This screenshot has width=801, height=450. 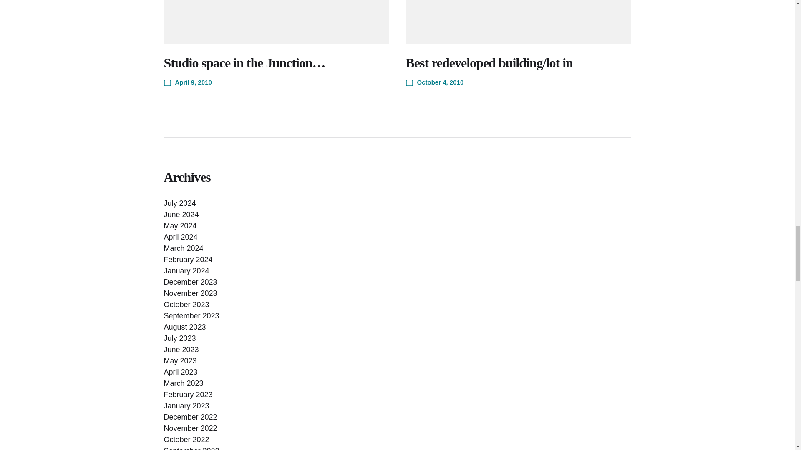 What do you see at coordinates (187, 82) in the screenshot?
I see `April 9, 2010` at bounding box center [187, 82].